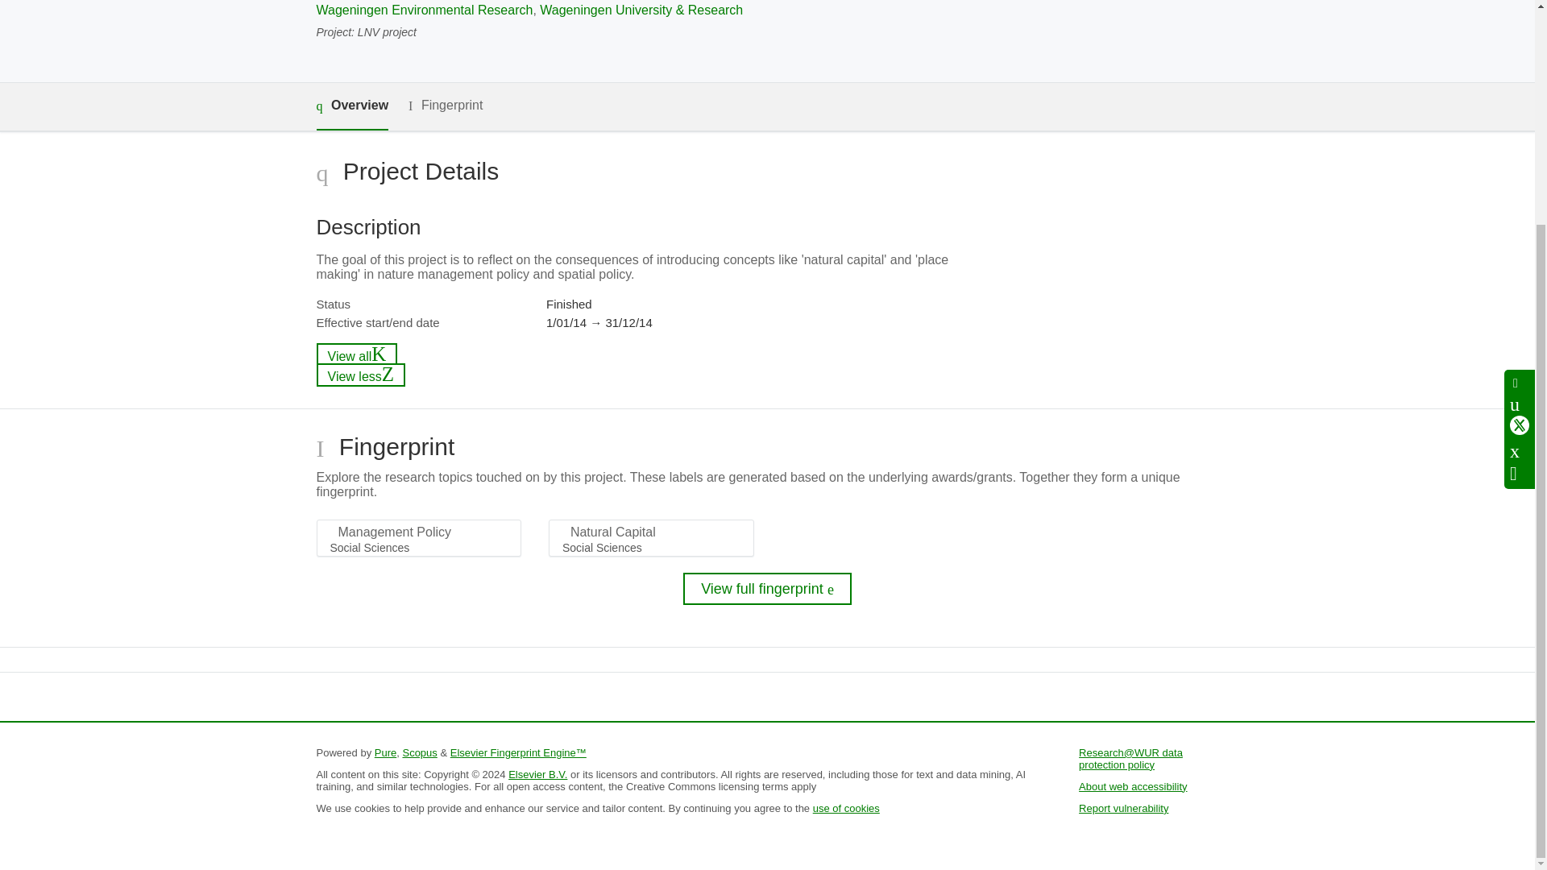  Describe the element at coordinates (419, 752) in the screenshot. I see `Scopus` at that location.